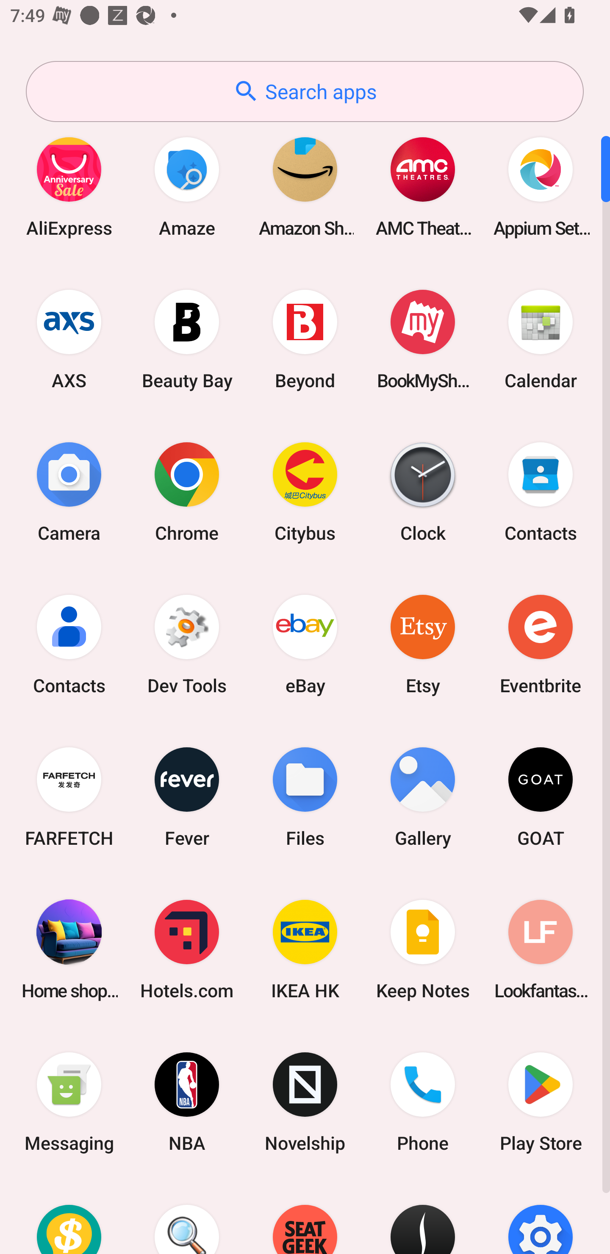 The height and width of the screenshot is (1254, 610). Describe the element at coordinates (187, 491) in the screenshot. I see `Chrome` at that location.